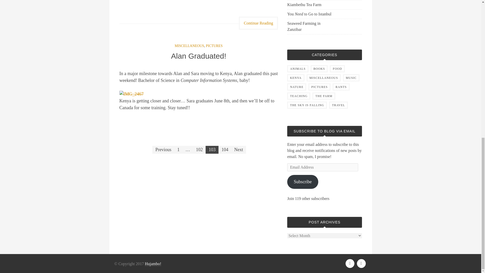 Image resolution: width=485 pixels, height=273 pixels. I want to click on FOOD, so click(337, 69).